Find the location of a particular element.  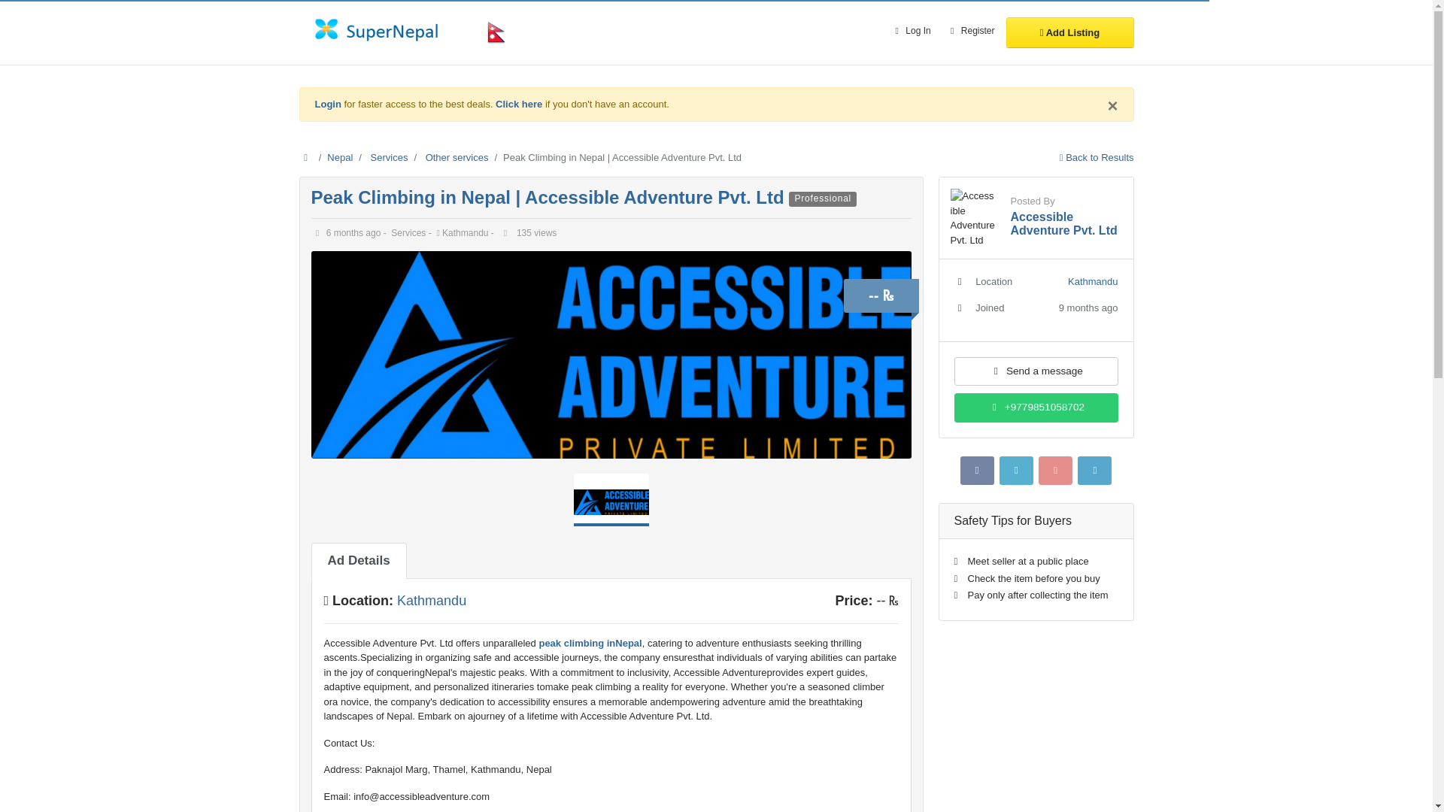

Add Listing is located at coordinates (1069, 32).